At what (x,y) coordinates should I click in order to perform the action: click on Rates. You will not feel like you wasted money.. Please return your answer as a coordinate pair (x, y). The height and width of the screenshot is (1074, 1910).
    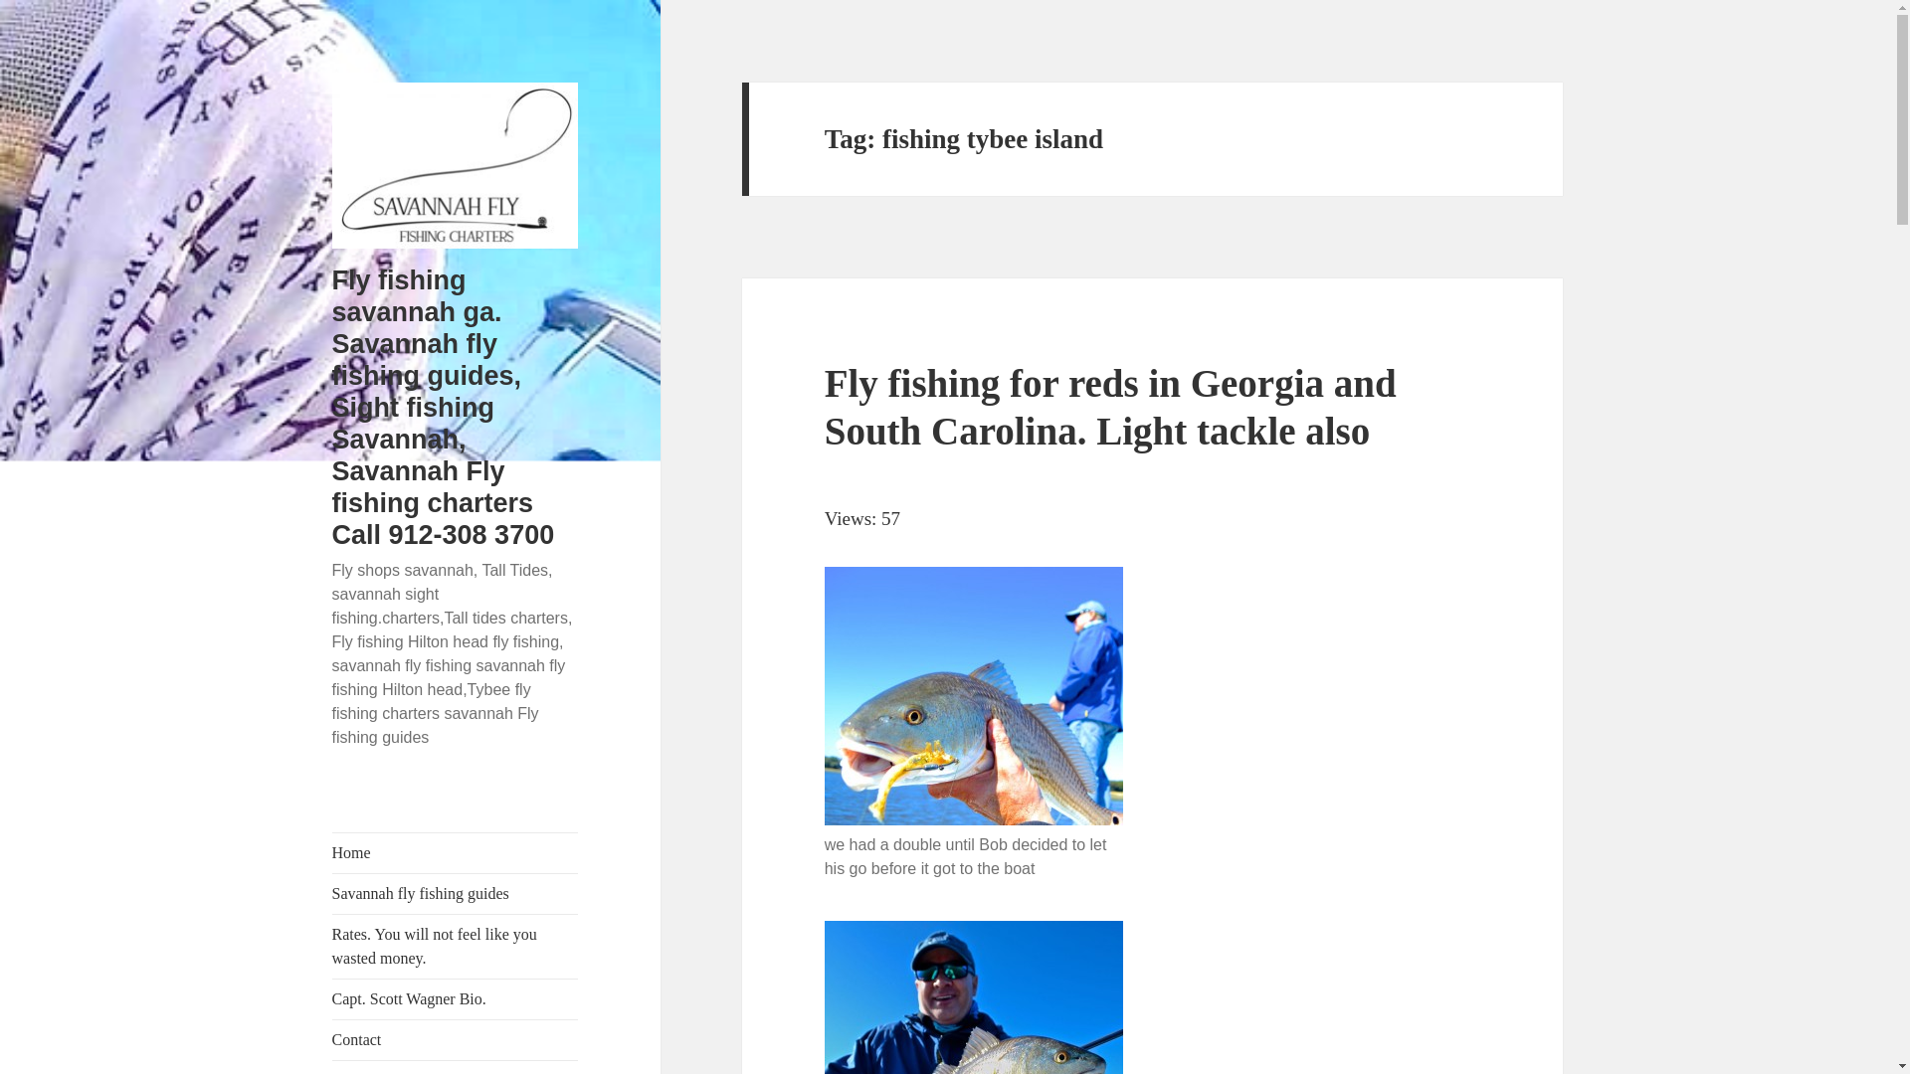
    Looking at the image, I should click on (456, 947).